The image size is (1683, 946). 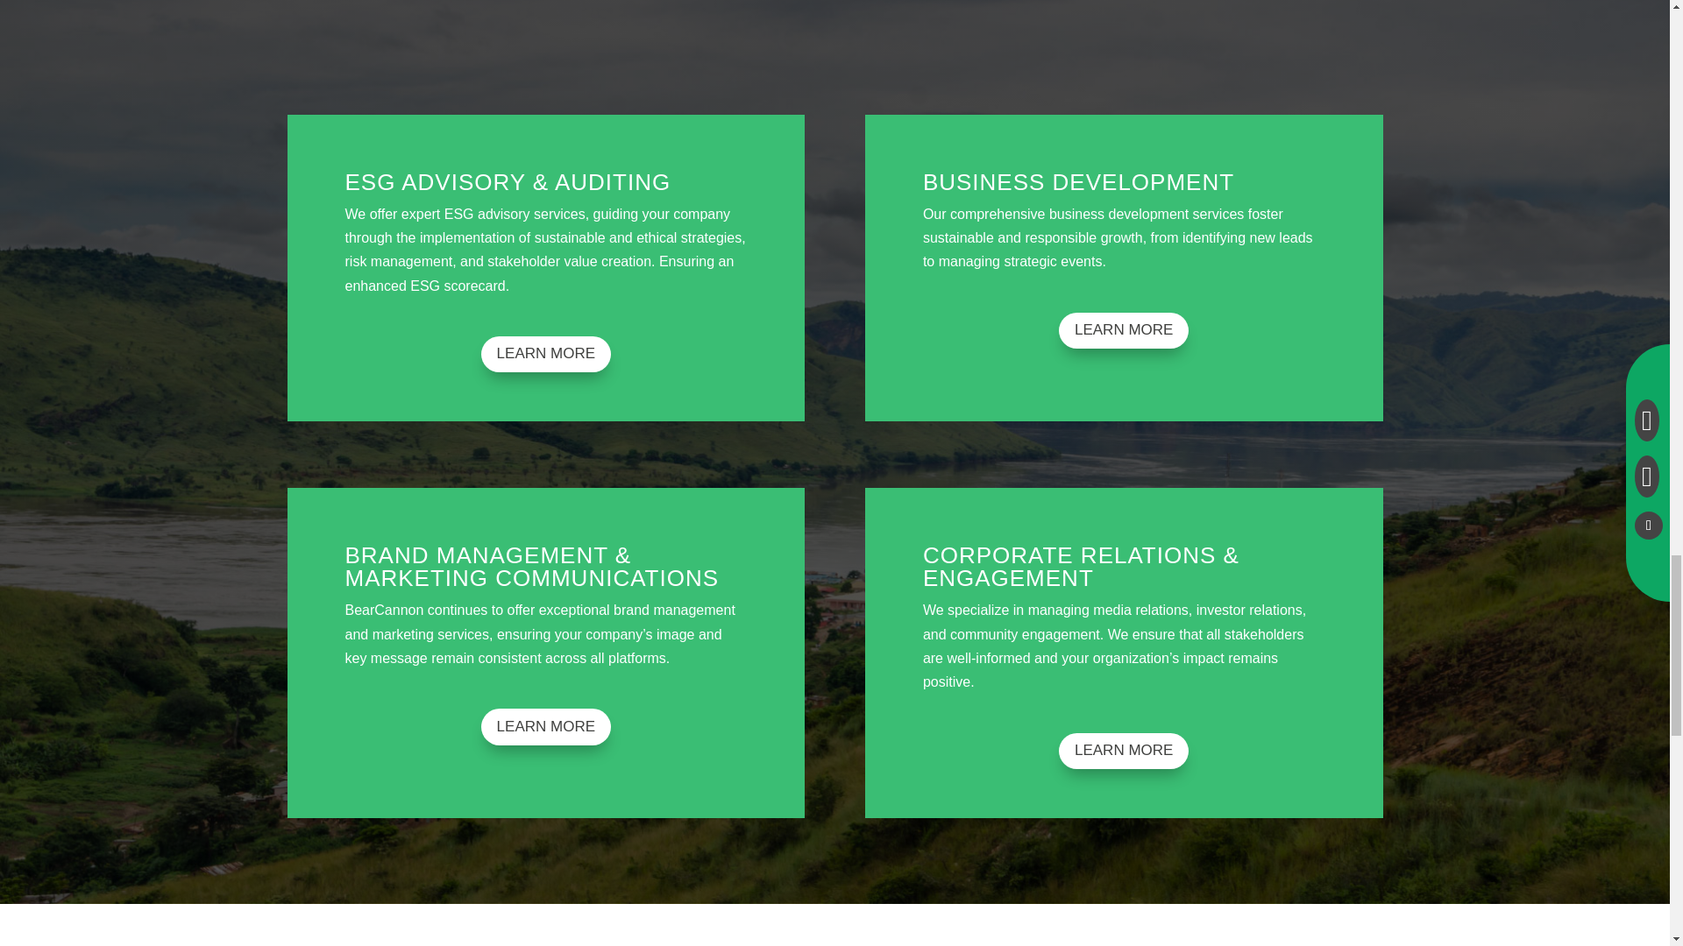 I want to click on LEARN MORE, so click(x=1123, y=331).